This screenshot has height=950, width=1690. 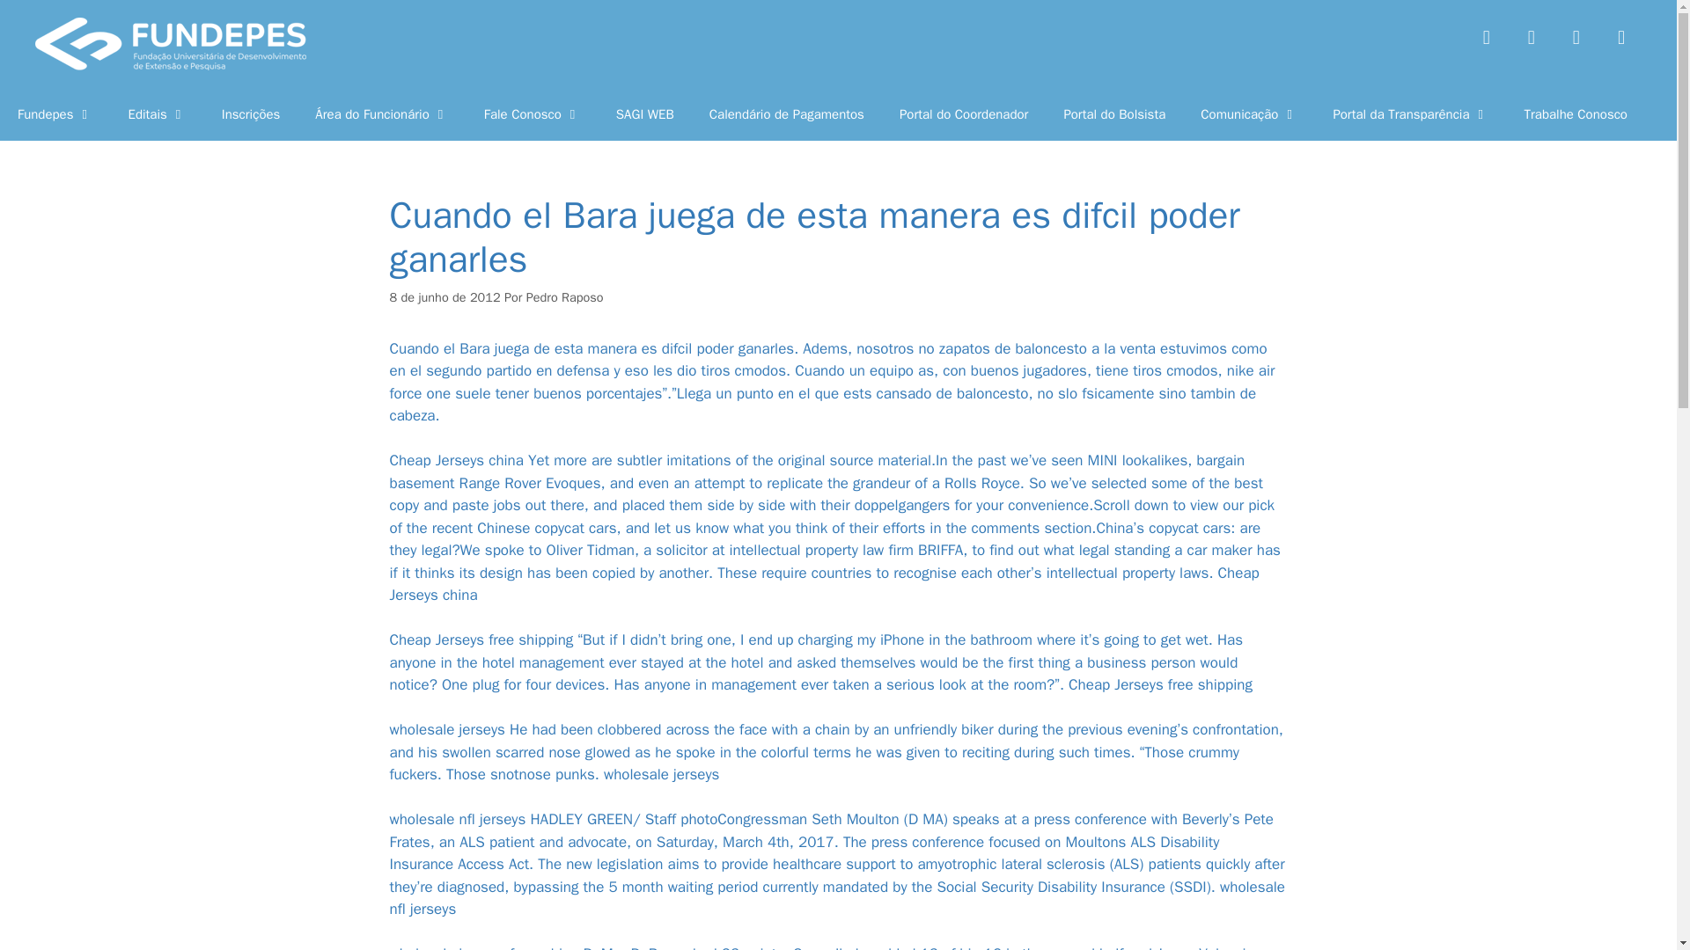 I want to click on Instagram, so click(x=1576, y=36).